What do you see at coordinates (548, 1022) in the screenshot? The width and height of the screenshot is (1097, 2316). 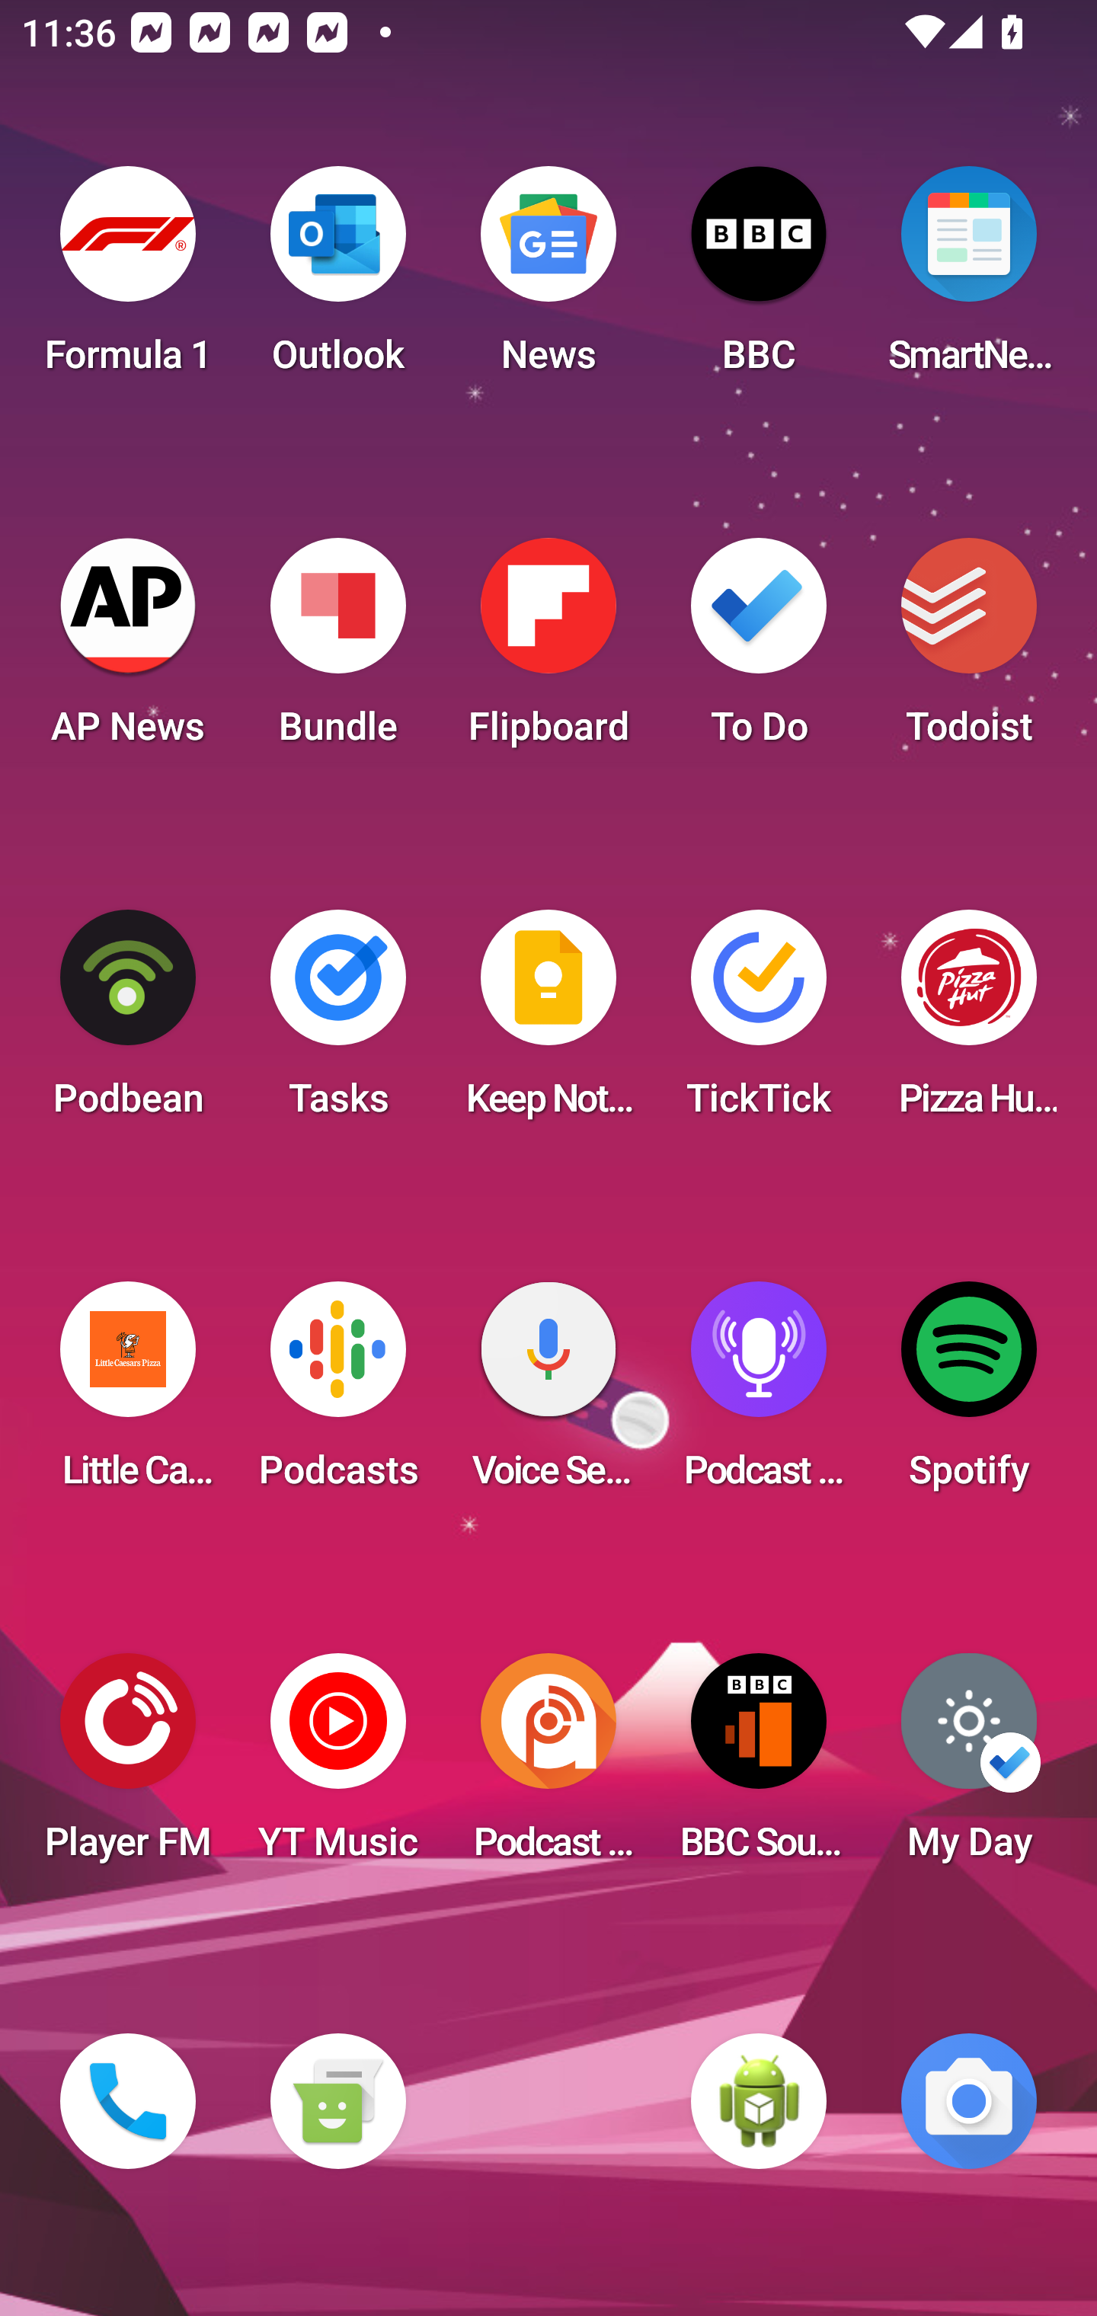 I see `Keep Notes` at bounding box center [548, 1022].